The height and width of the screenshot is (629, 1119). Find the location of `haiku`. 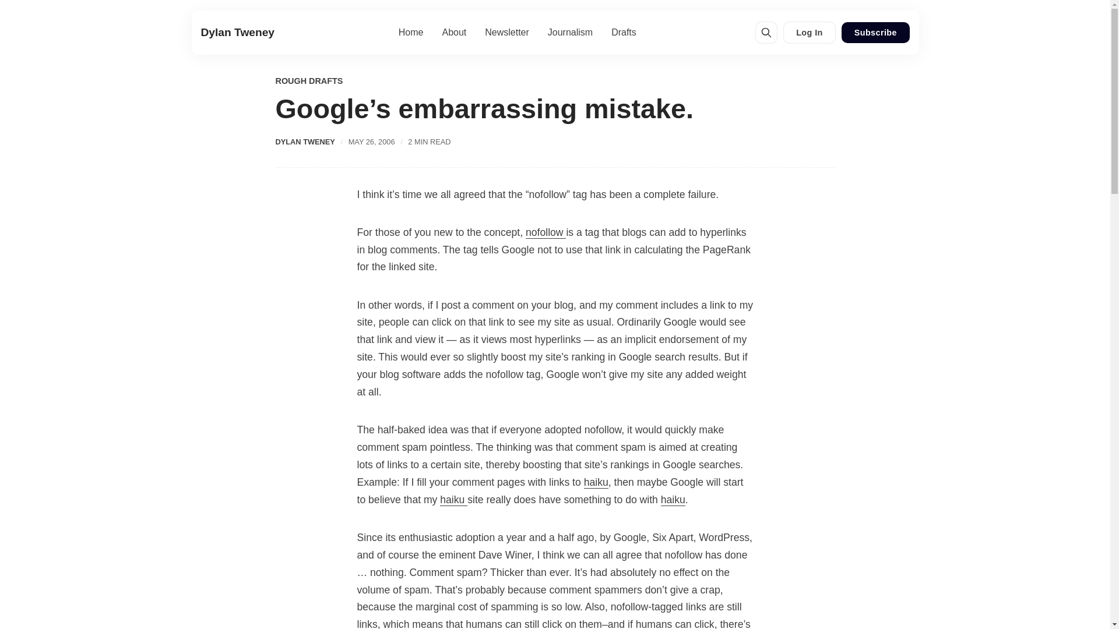

haiku is located at coordinates (453, 500).